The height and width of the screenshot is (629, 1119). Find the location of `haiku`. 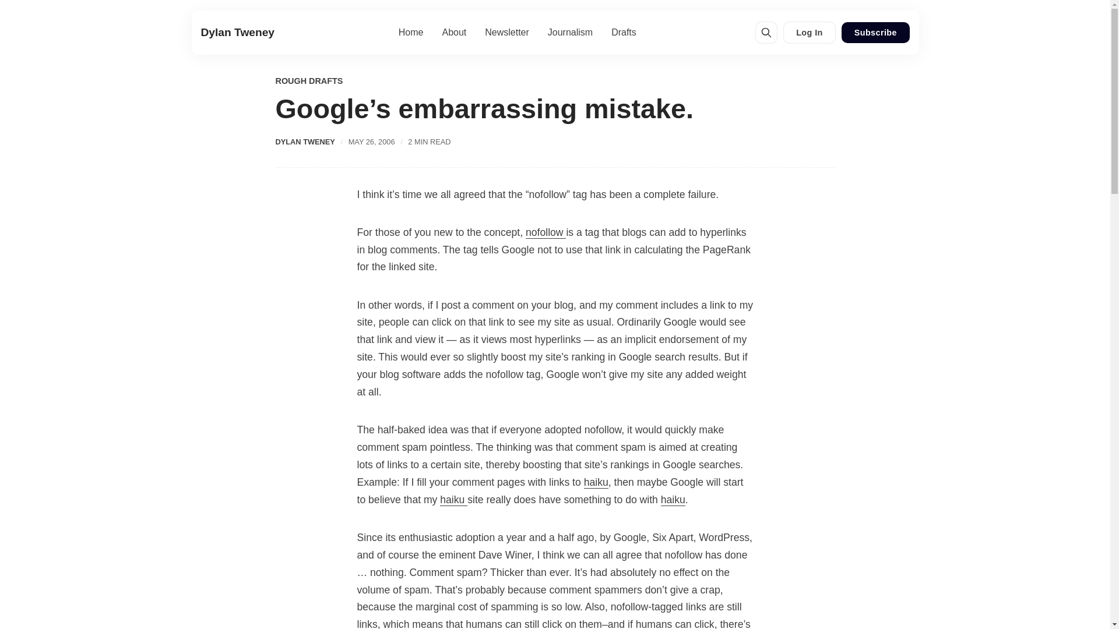

haiku is located at coordinates (453, 500).